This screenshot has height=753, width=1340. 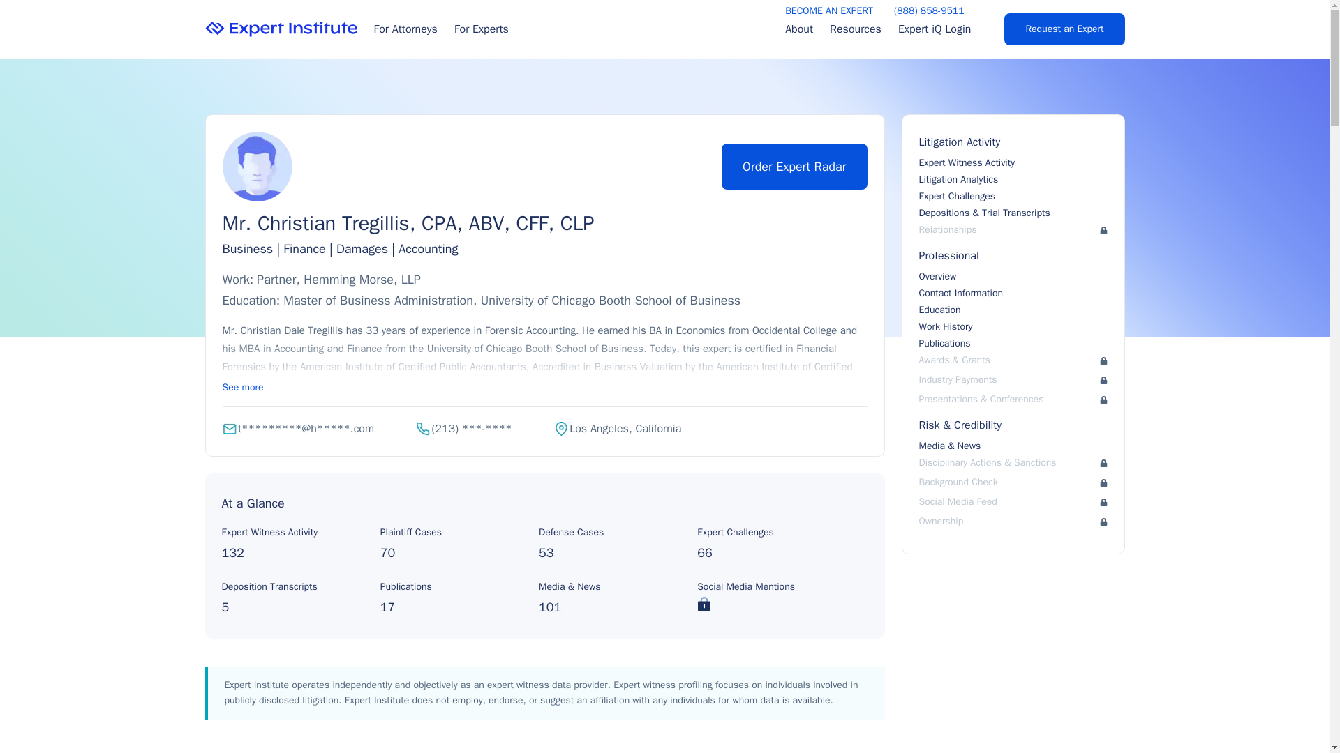 What do you see at coordinates (1064, 29) in the screenshot?
I see `Request an Expert` at bounding box center [1064, 29].